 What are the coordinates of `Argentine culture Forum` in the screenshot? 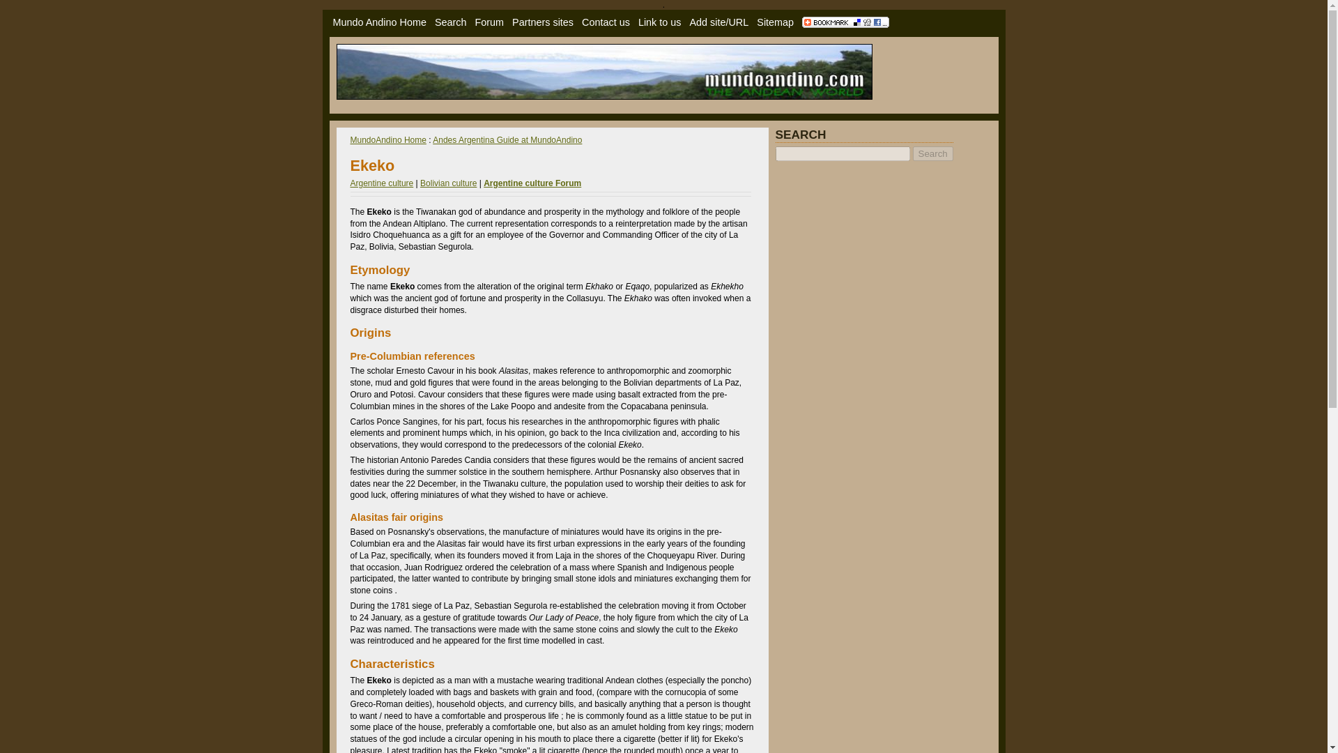 It's located at (532, 183).